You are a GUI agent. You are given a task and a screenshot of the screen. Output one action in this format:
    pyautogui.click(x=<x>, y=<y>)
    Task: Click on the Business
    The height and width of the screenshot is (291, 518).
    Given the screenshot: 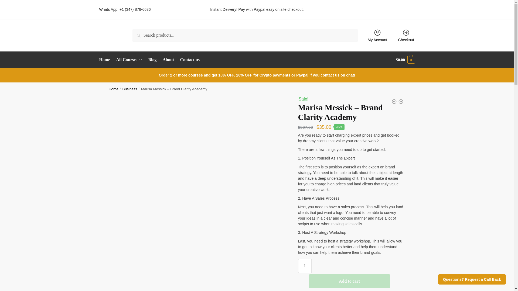 What is the action you would take?
    pyautogui.click(x=129, y=89)
    